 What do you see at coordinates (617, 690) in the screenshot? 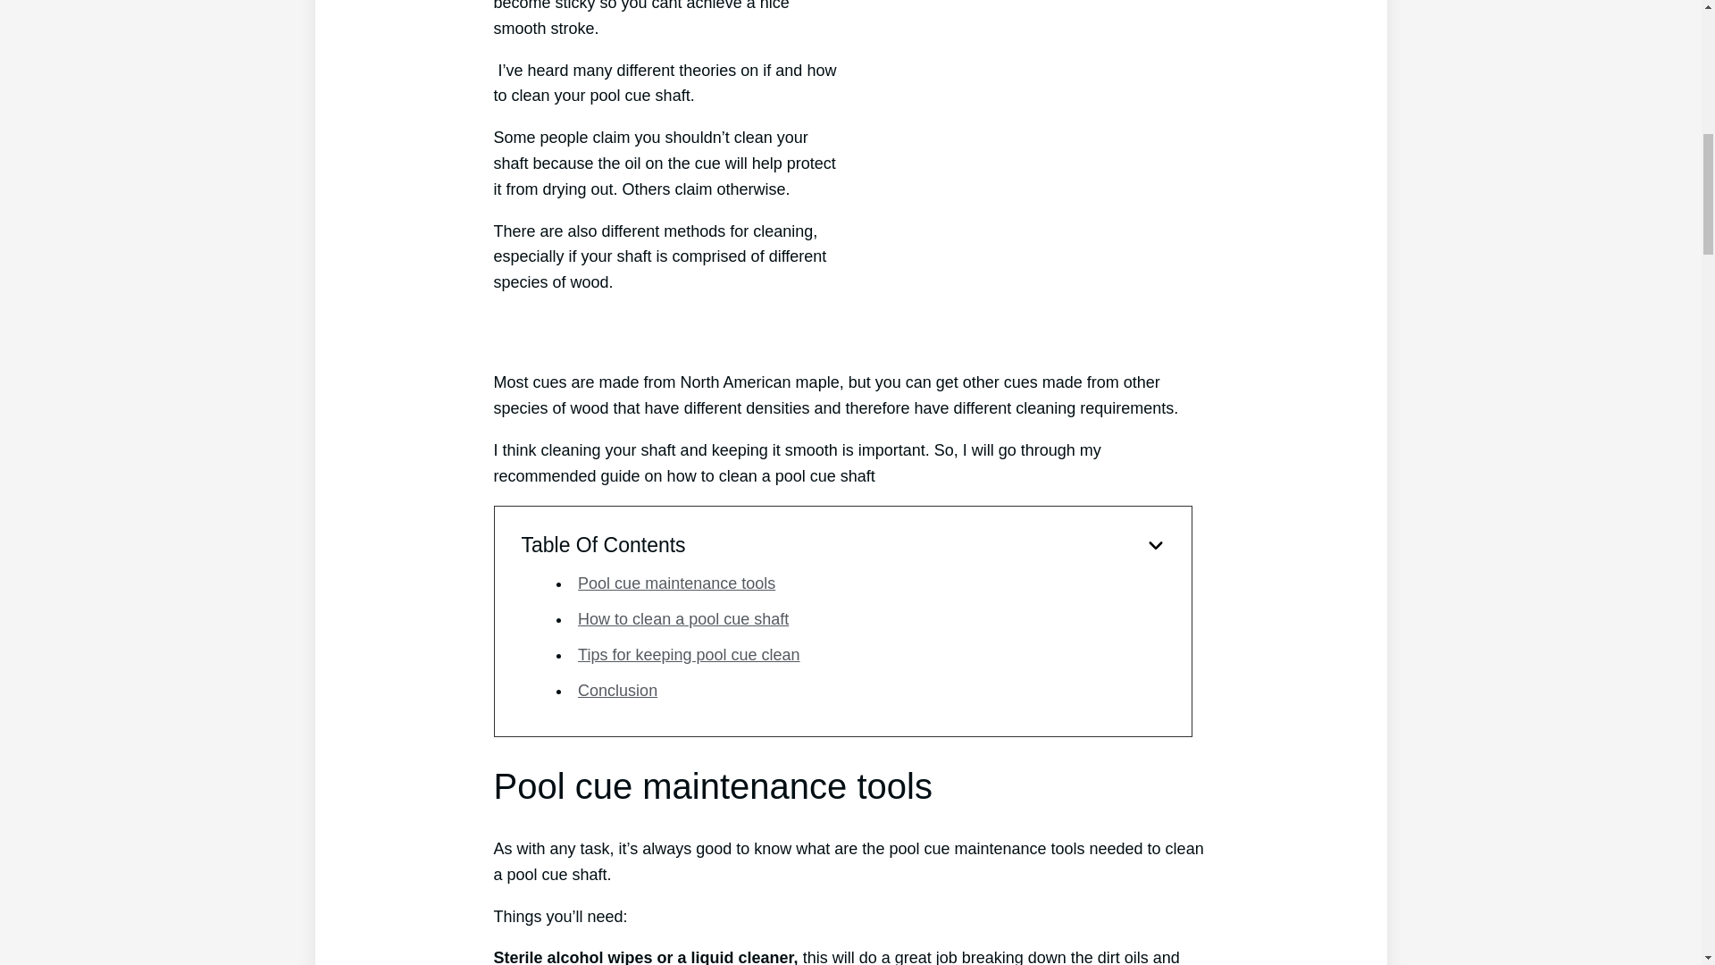
I see `Conclusion` at bounding box center [617, 690].